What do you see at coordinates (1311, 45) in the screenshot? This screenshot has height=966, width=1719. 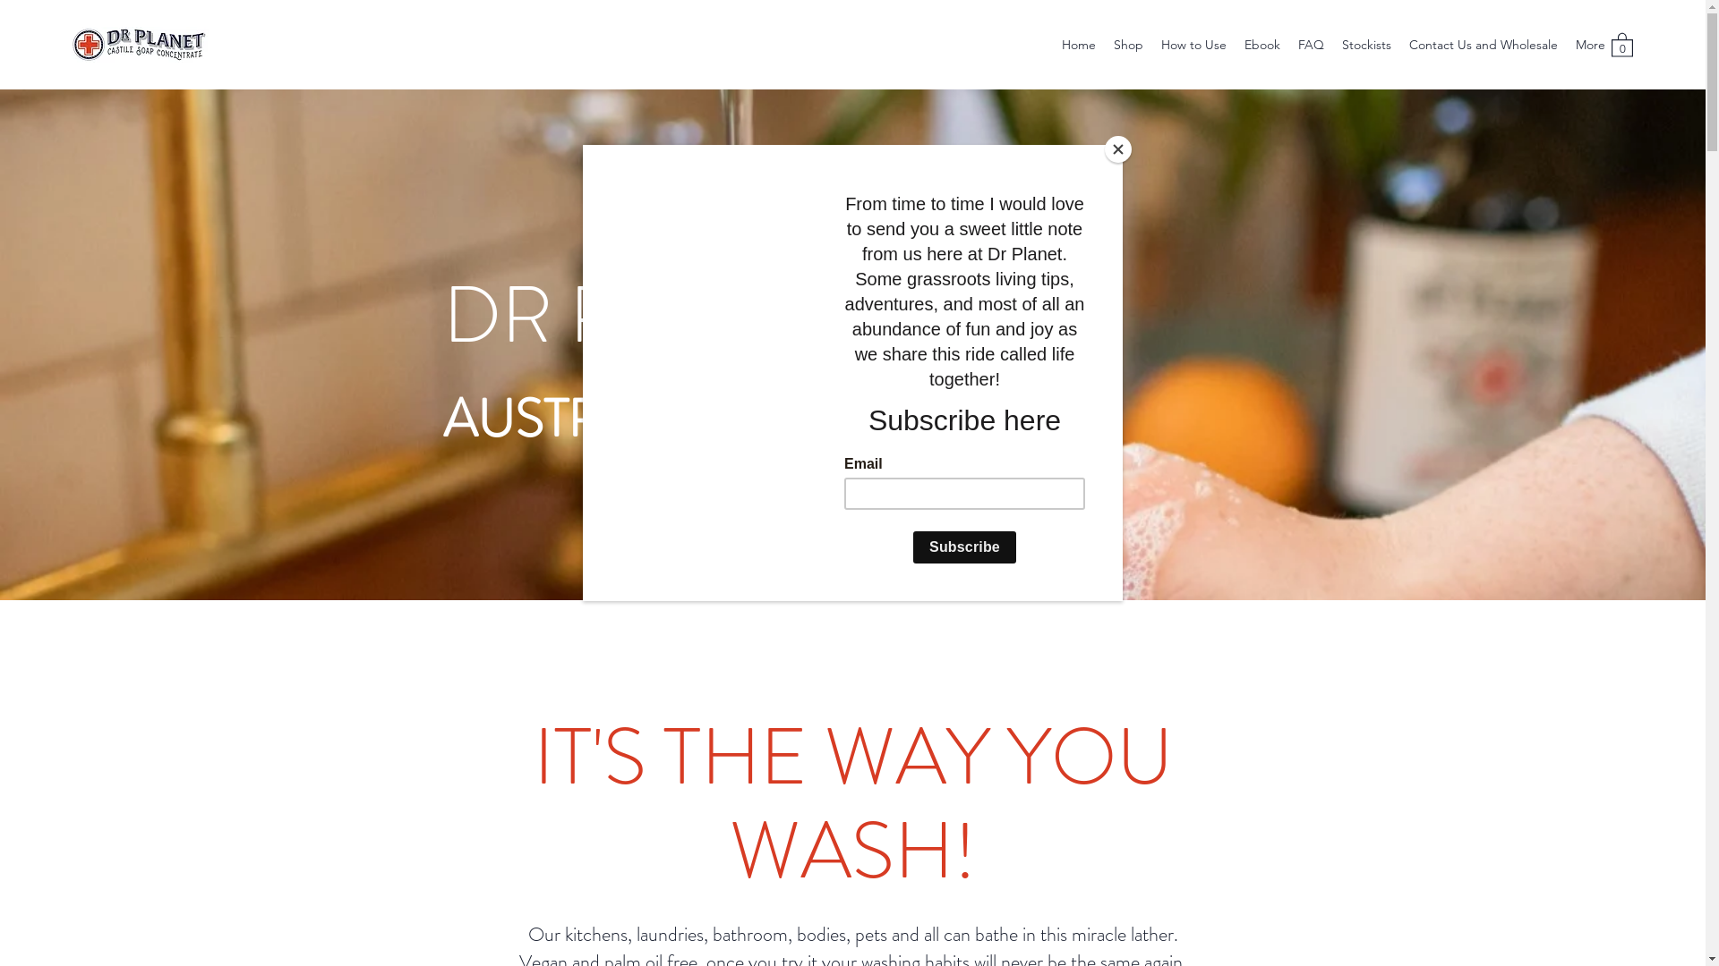 I see `FAQ` at bounding box center [1311, 45].